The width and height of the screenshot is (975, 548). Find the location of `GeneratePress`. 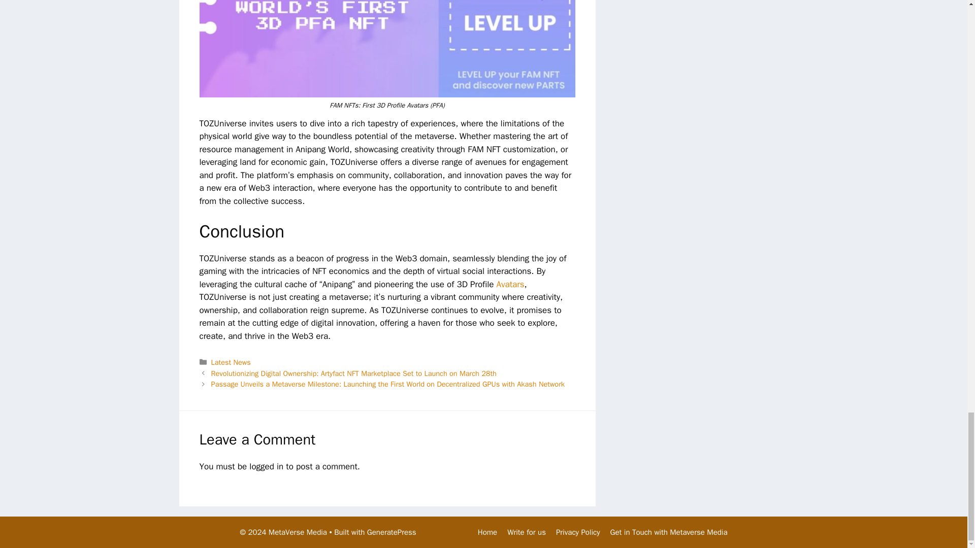

GeneratePress is located at coordinates (392, 532).